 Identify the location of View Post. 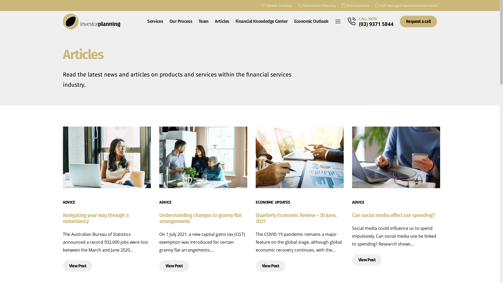
(174, 266).